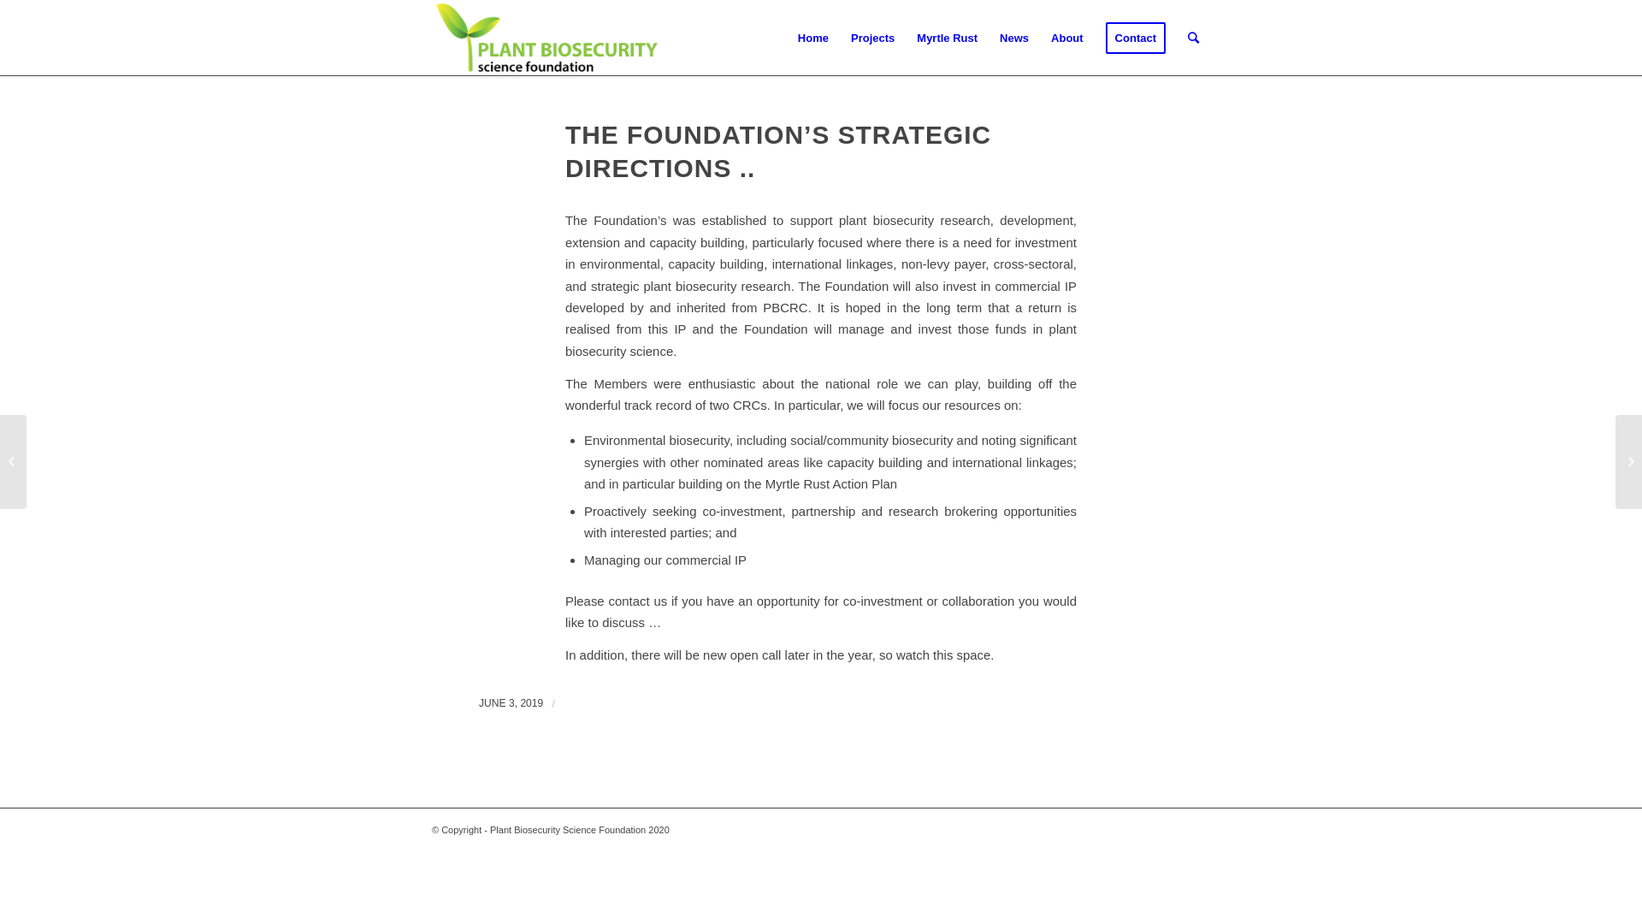 This screenshot has height=924, width=1642. I want to click on Contact, so click(1136, 38).